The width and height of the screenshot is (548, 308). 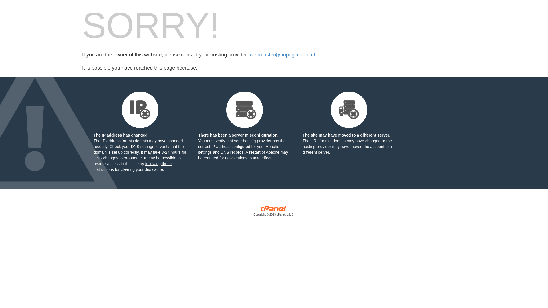 What do you see at coordinates (282, 55) in the screenshot?
I see `webmaster@hopegcc-info.cf` at bounding box center [282, 55].